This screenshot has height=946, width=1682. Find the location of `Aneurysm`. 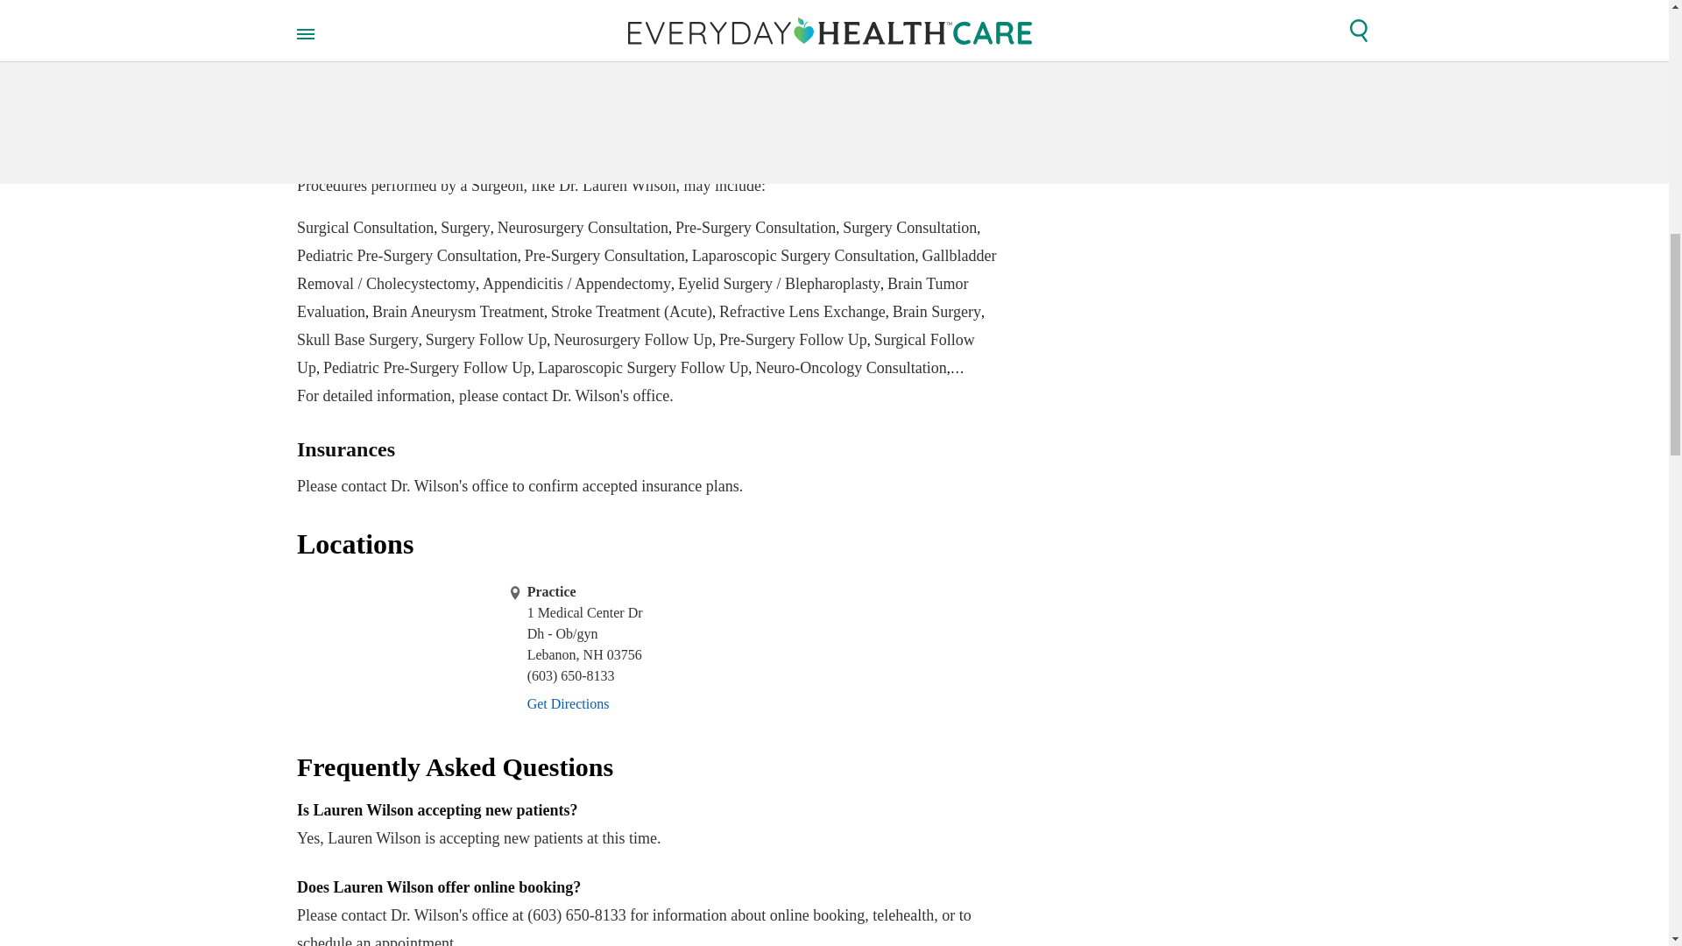

Aneurysm is located at coordinates (329, 67).